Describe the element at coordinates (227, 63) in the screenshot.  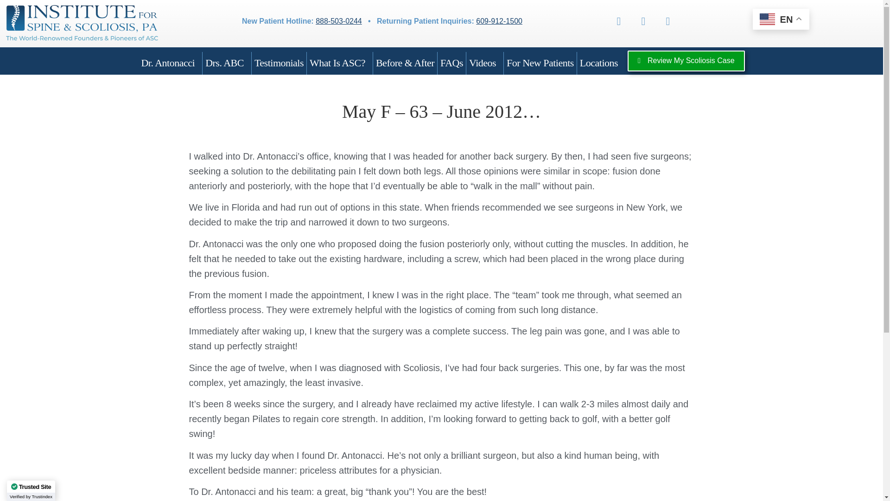
I see `Drs. ABC` at that location.